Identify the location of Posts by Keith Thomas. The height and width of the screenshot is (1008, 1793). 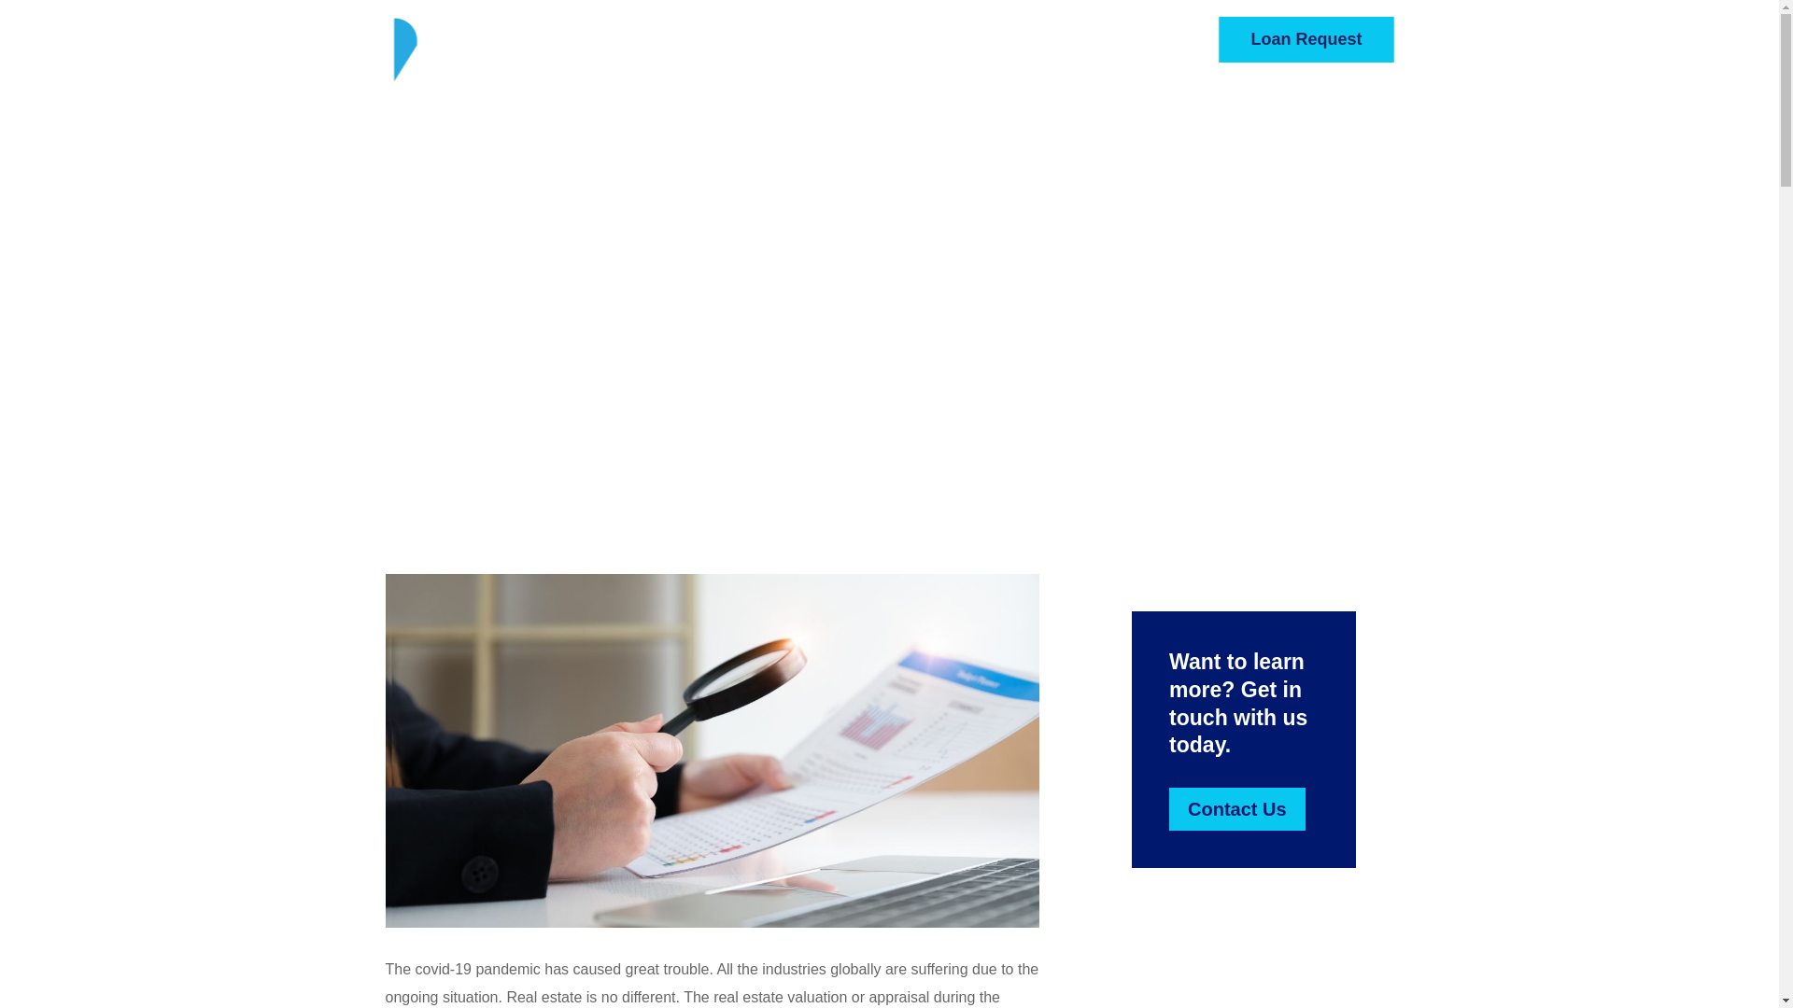
(898, 342).